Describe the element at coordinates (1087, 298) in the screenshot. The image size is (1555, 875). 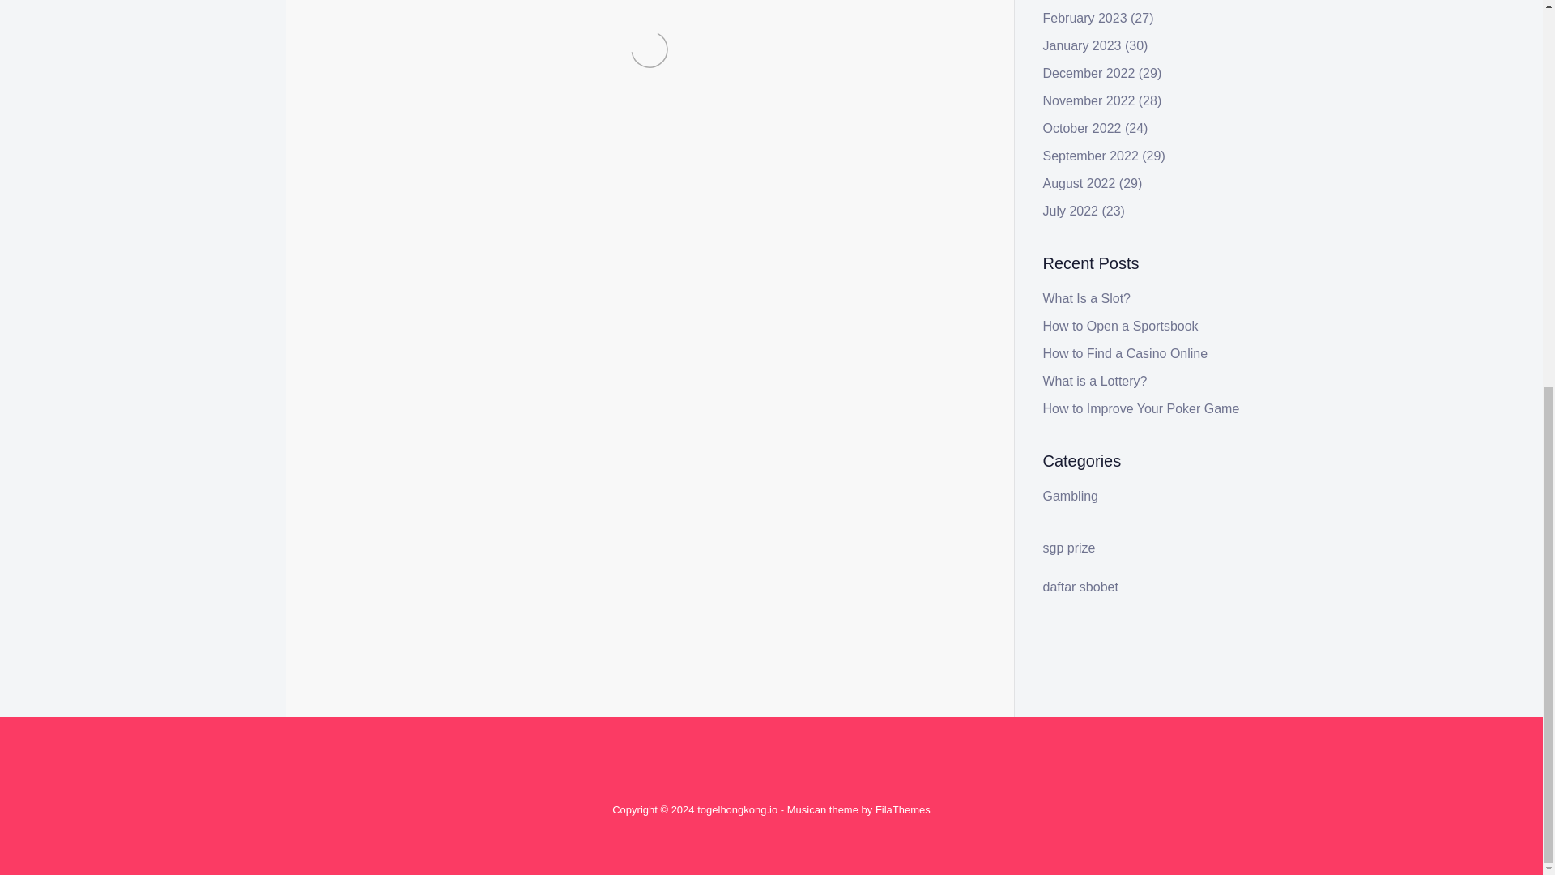
I see `What Is a Slot?` at that location.